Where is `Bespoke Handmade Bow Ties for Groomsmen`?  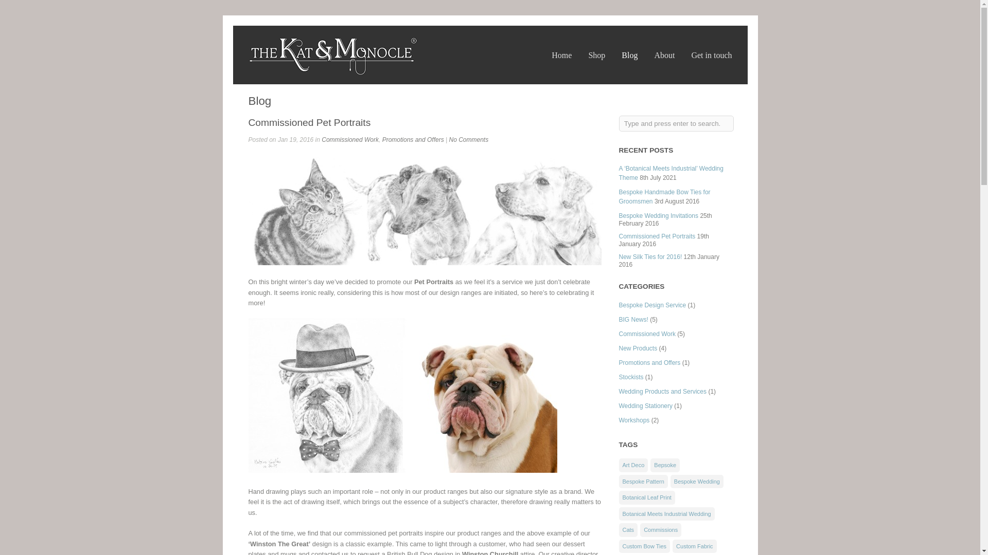 Bespoke Handmade Bow Ties for Groomsmen is located at coordinates (664, 196).